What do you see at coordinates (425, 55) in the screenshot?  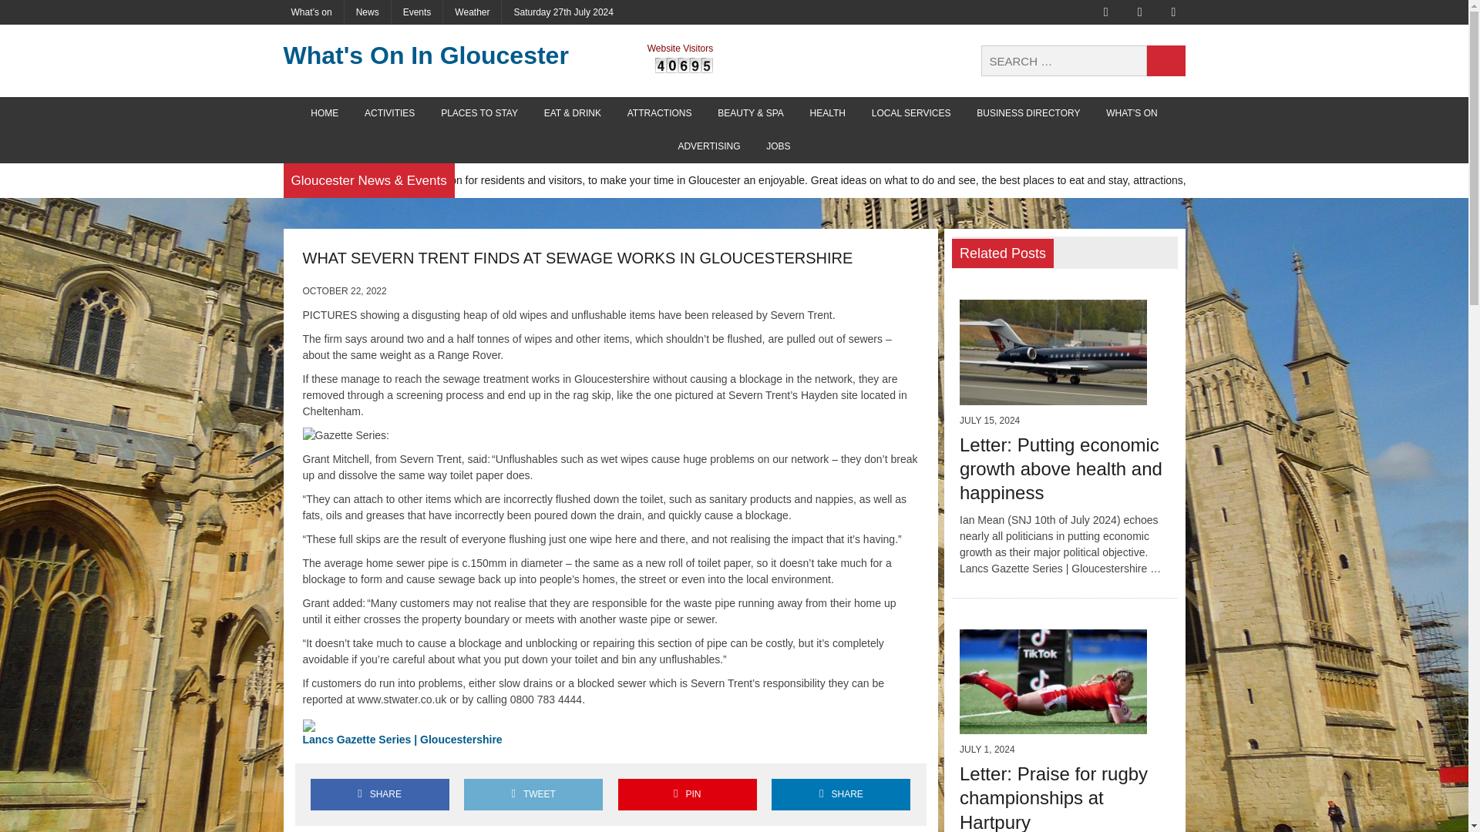 I see `What'S On In Gloucester` at bounding box center [425, 55].